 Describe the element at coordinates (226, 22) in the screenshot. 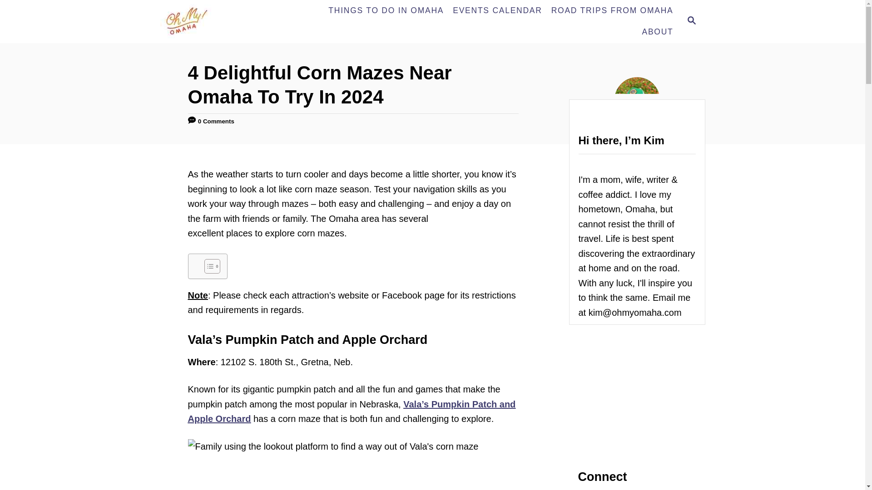

I see `Oh My! Omaha` at that location.